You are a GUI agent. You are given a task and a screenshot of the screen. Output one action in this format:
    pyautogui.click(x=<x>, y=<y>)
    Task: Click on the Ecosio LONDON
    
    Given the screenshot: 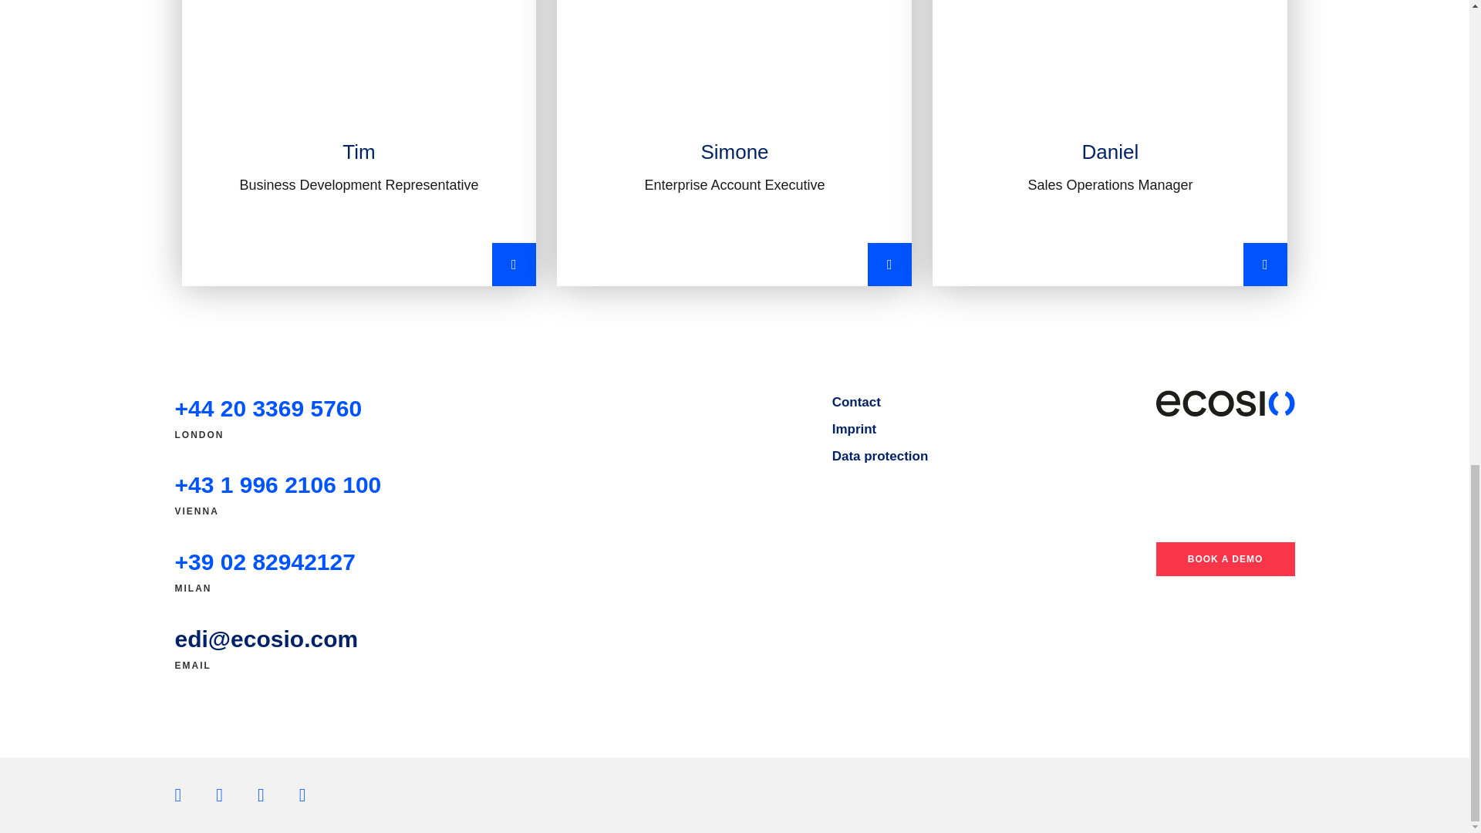 What is the action you would take?
    pyautogui.click(x=268, y=409)
    